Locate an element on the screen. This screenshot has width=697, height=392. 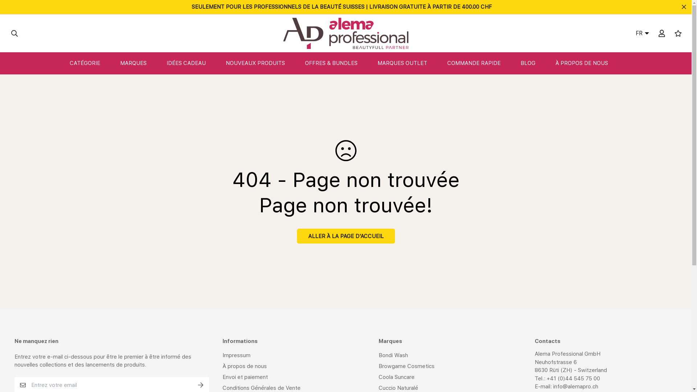
Browgame Cosmetics is located at coordinates (407, 366).